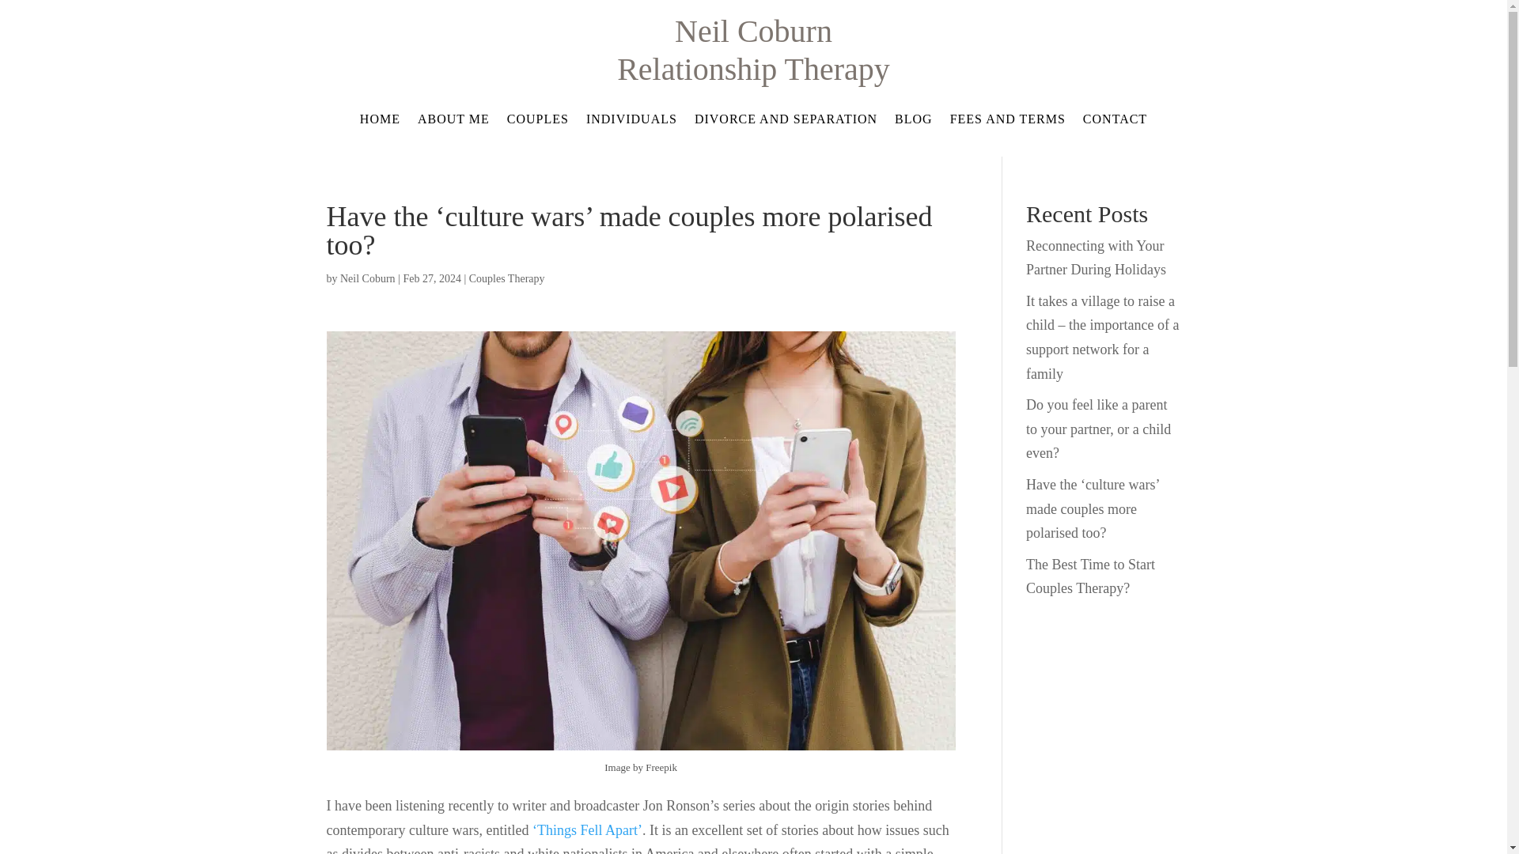 Image resolution: width=1519 pixels, height=854 pixels. What do you see at coordinates (1114, 122) in the screenshot?
I see `CONTACT` at bounding box center [1114, 122].